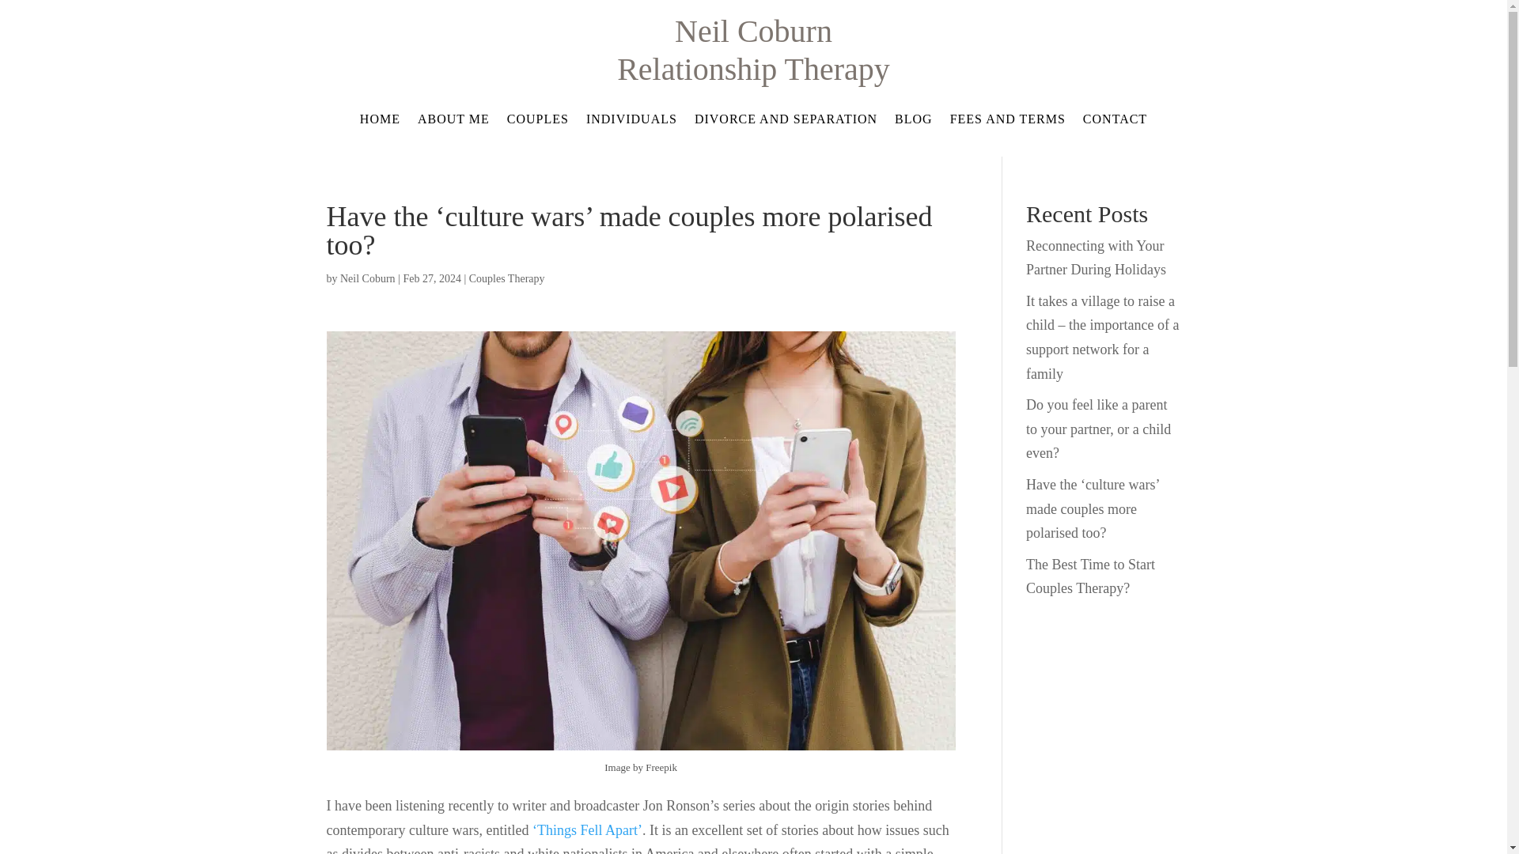 Image resolution: width=1519 pixels, height=854 pixels. What do you see at coordinates (1114, 122) in the screenshot?
I see `CONTACT` at bounding box center [1114, 122].